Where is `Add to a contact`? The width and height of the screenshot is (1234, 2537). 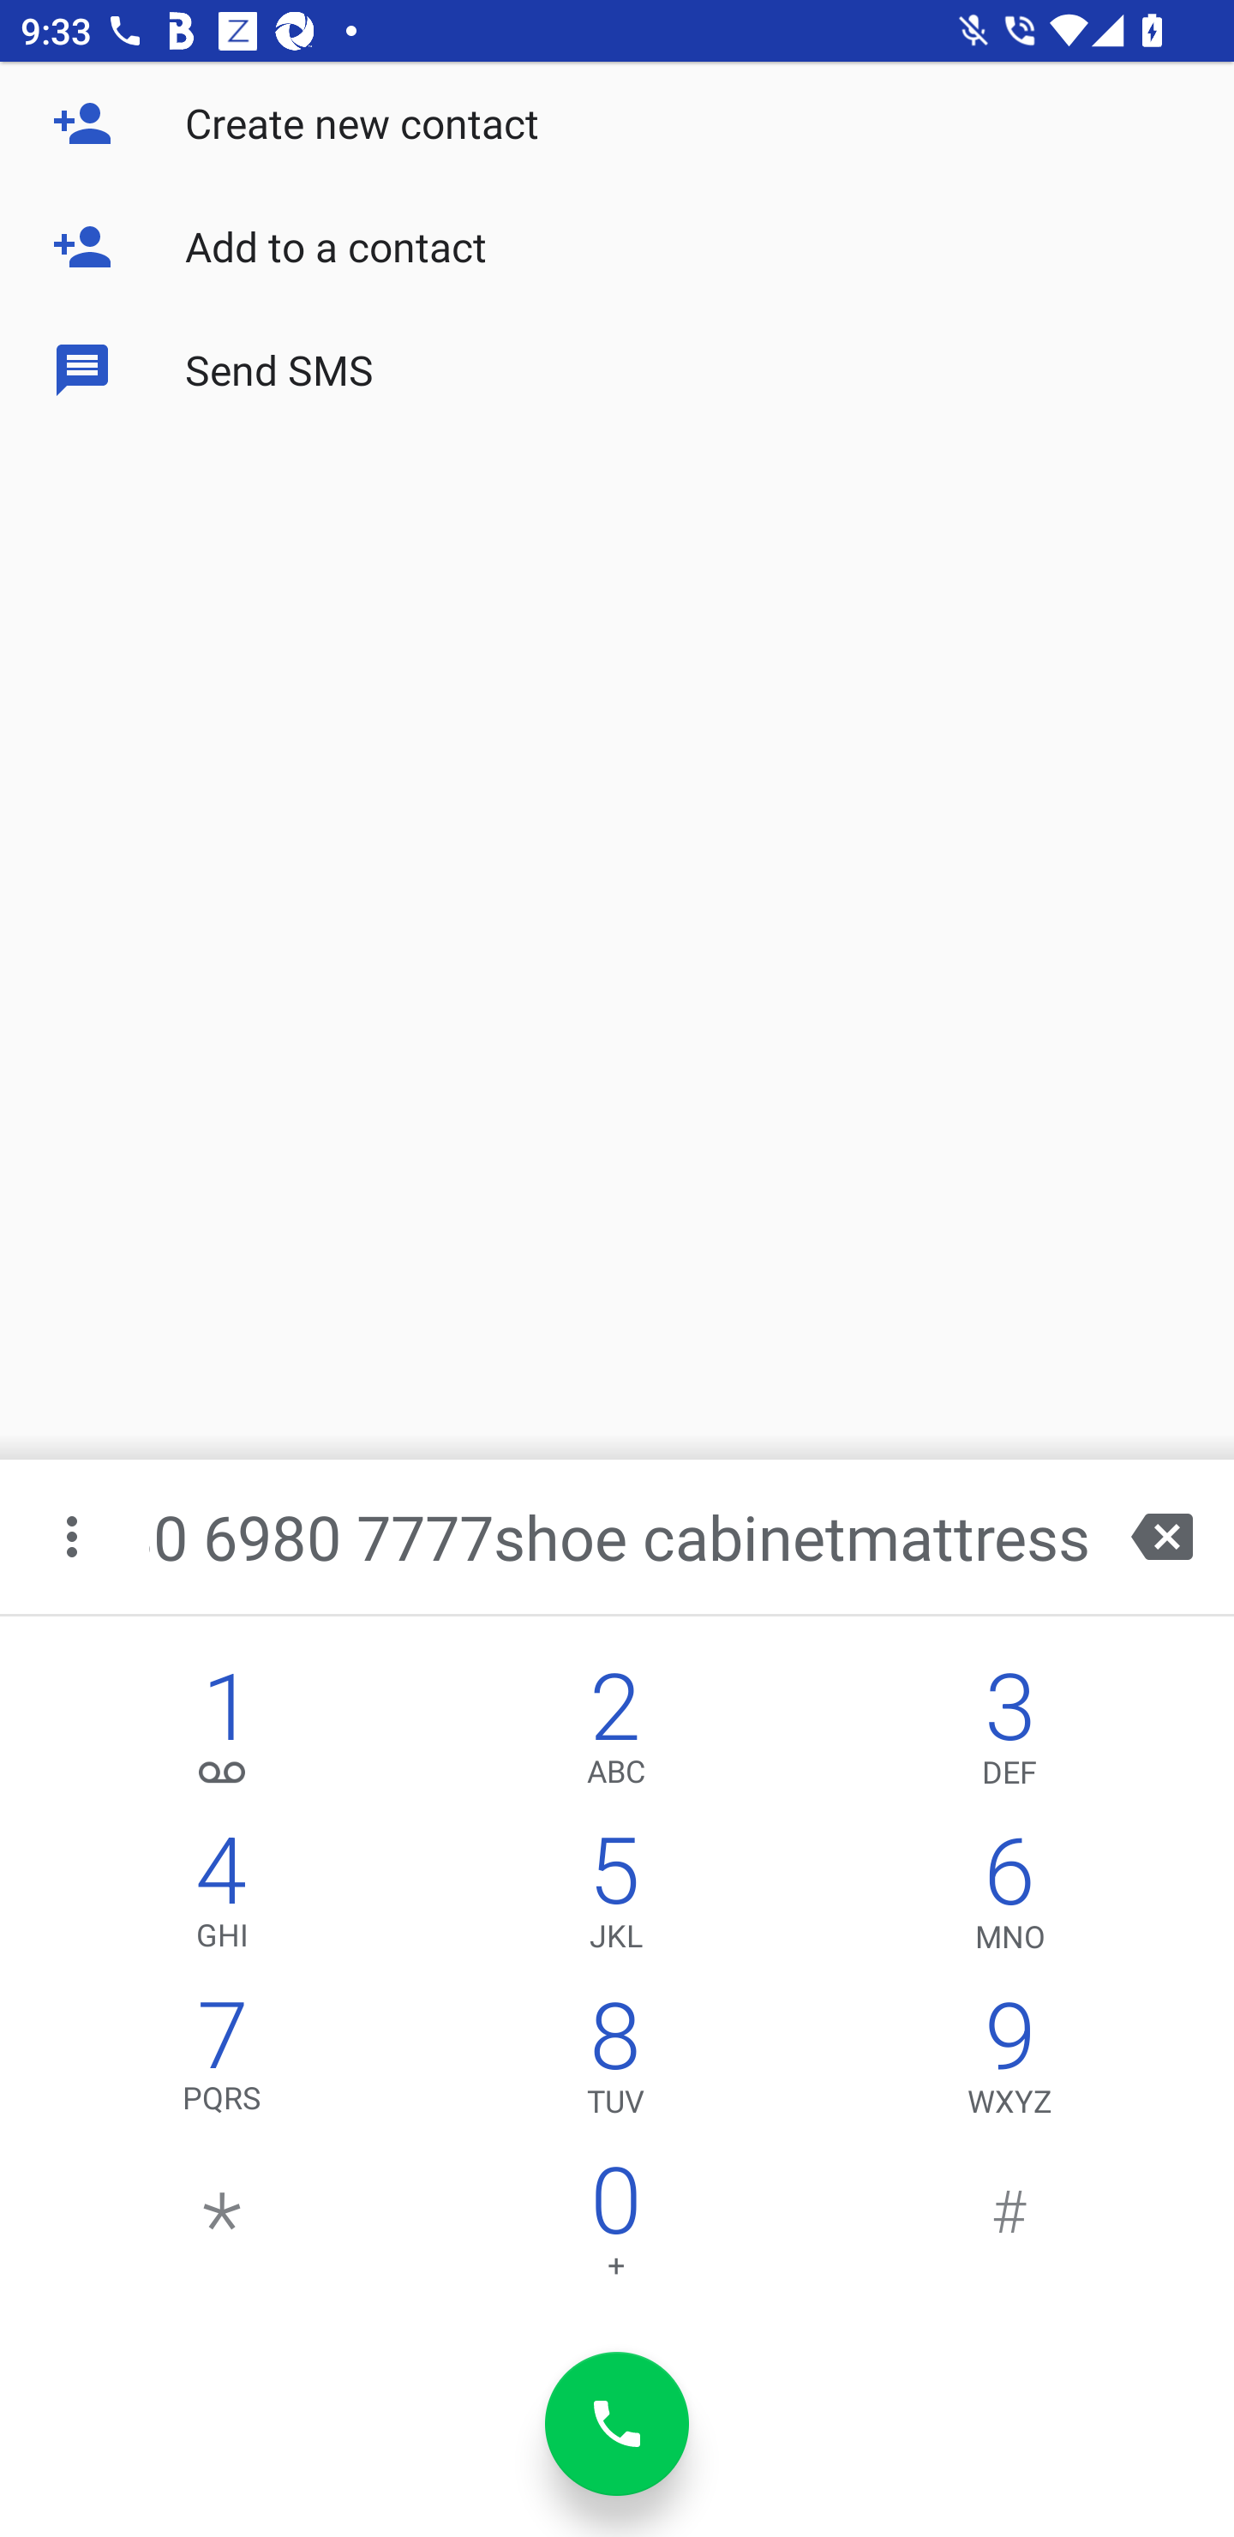 Add to a contact is located at coordinates (617, 247).